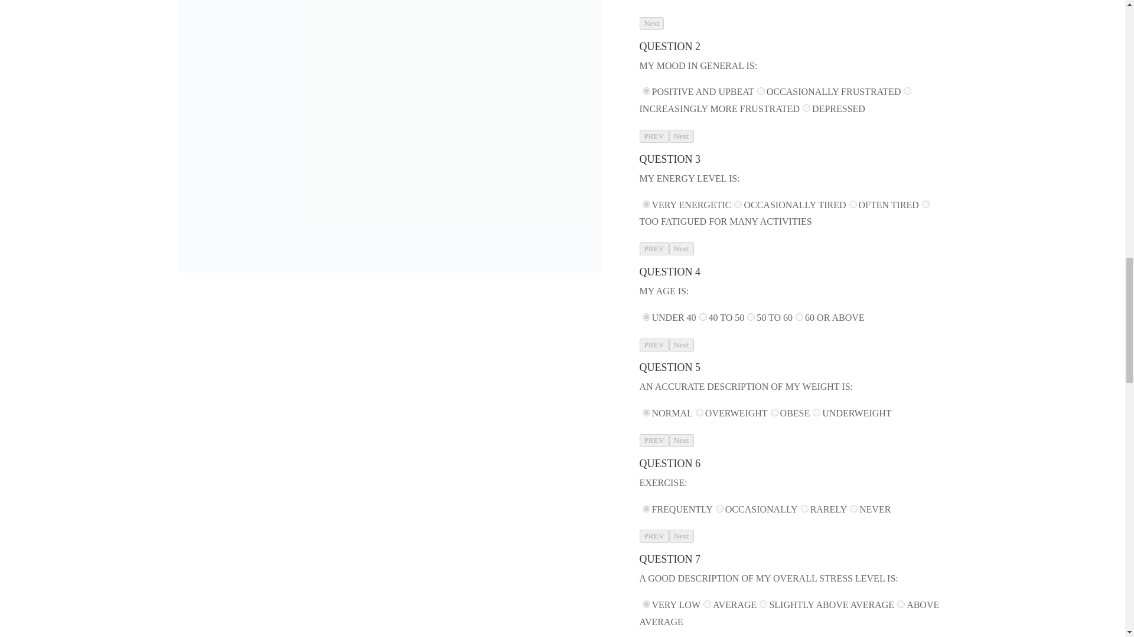 This screenshot has height=637, width=1134. What do you see at coordinates (816, 413) in the screenshot?
I see `UNDERWEIGHT` at bounding box center [816, 413].